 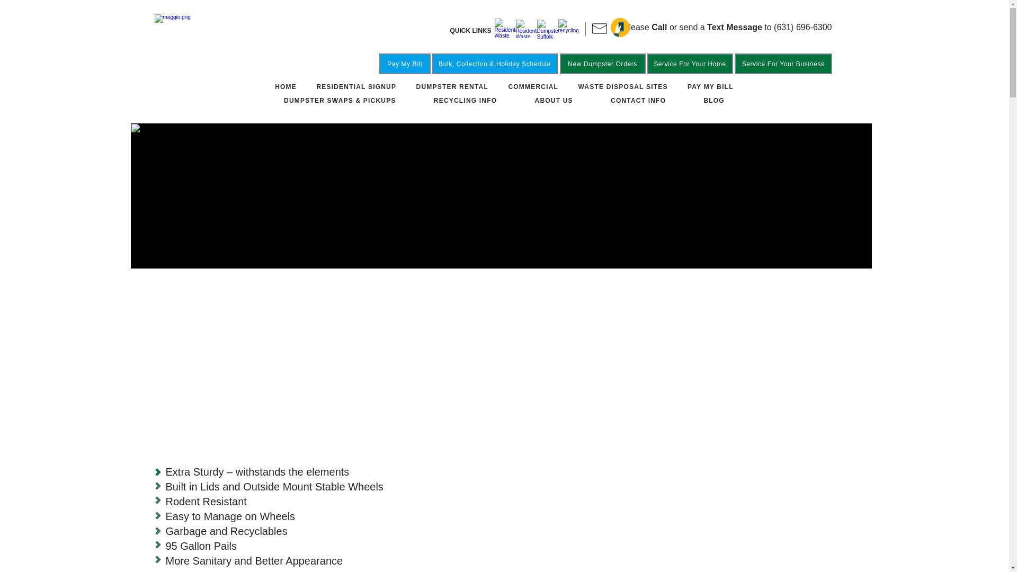 I want to click on HOME, so click(x=285, y=87).